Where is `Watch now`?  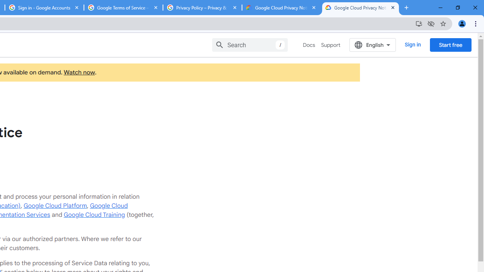
Watch now is located at coordinates (79, 73).